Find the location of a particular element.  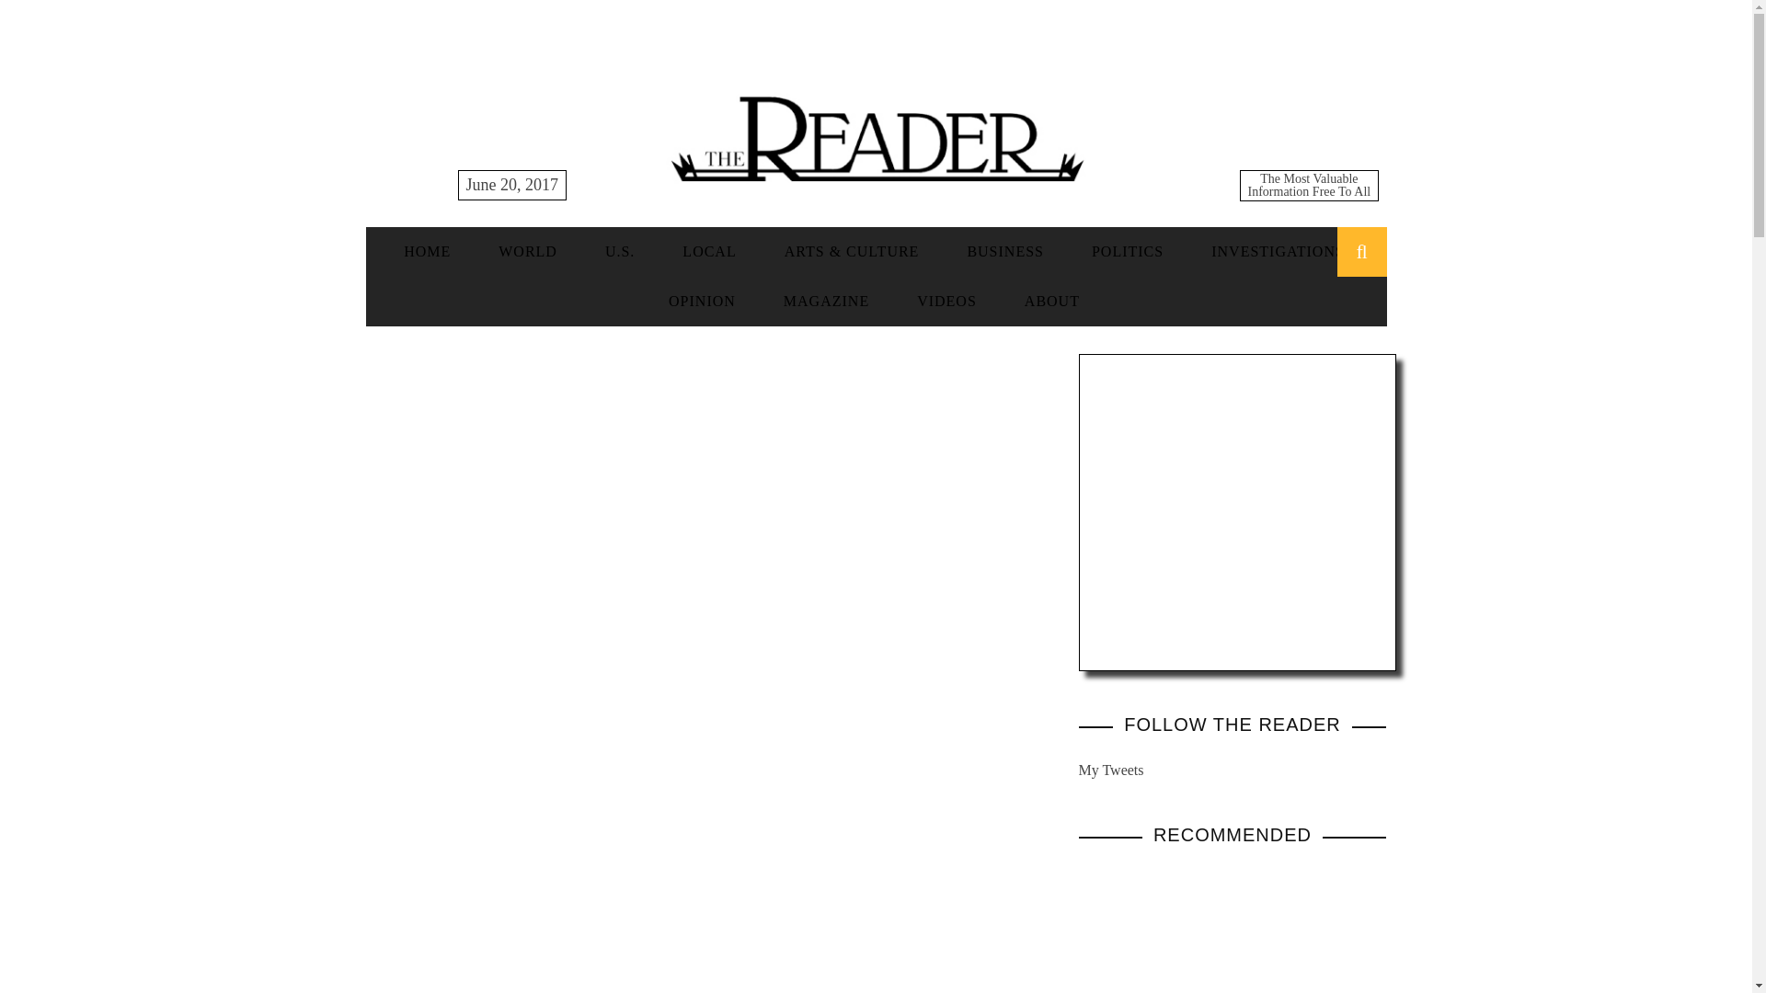

HOME is located at coordinates (427, 250).